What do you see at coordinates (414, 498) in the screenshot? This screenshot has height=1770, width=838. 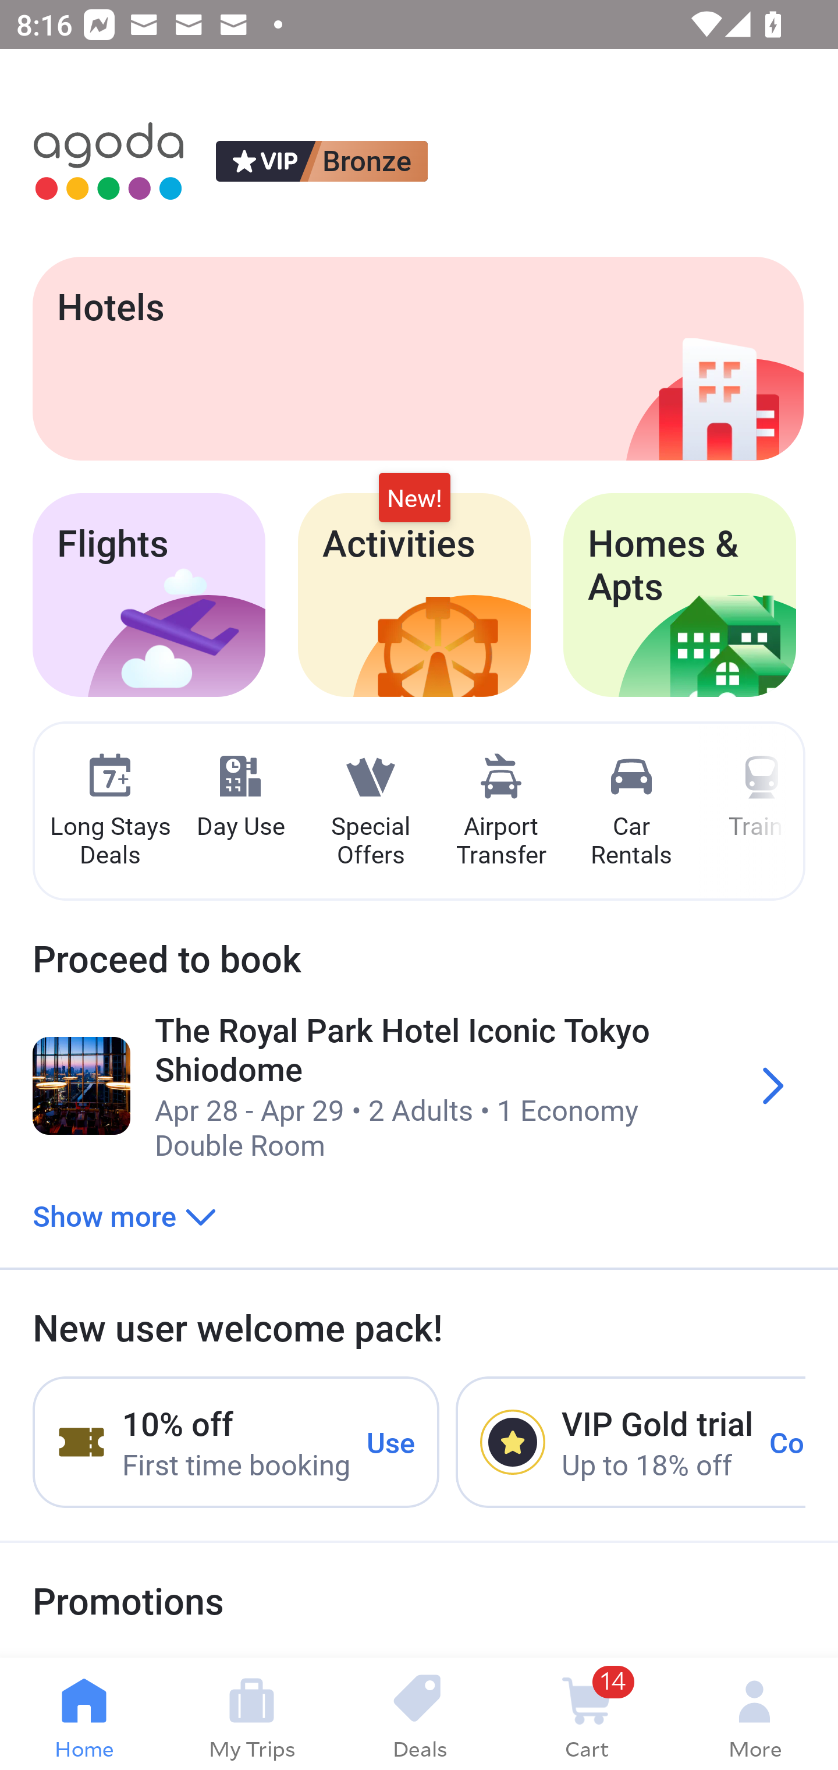 I see `New!` at bounding box center [414, 498].